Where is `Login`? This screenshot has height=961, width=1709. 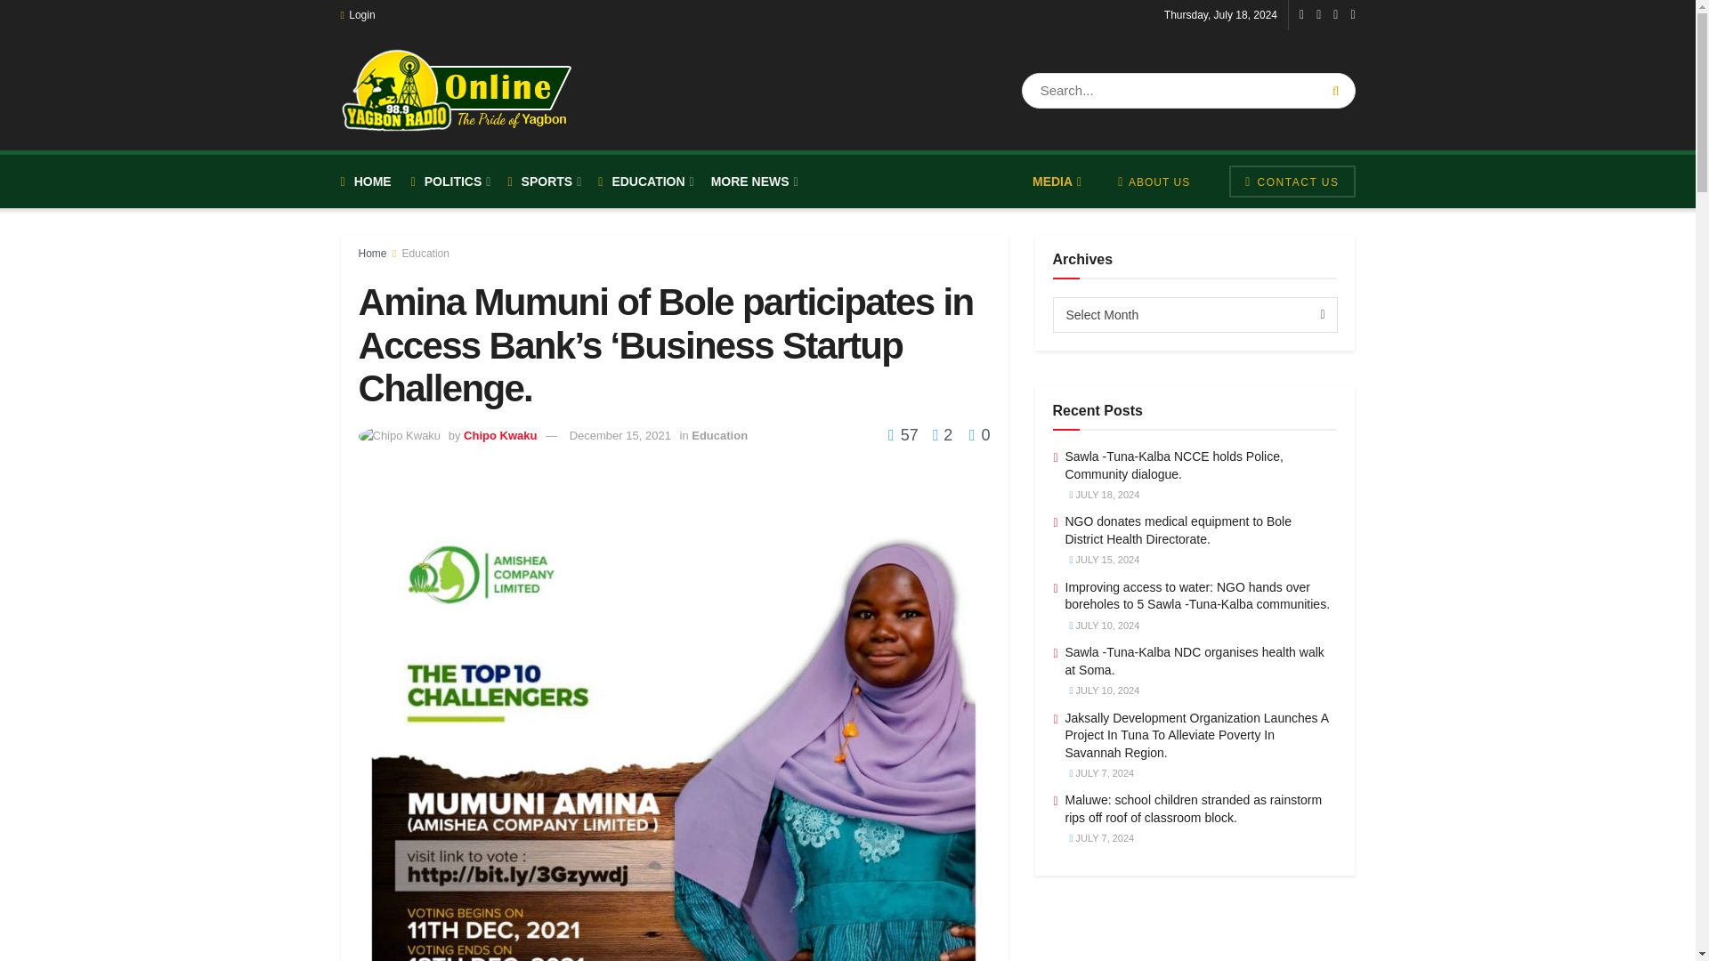 Login is located at coordinates (357, 14).